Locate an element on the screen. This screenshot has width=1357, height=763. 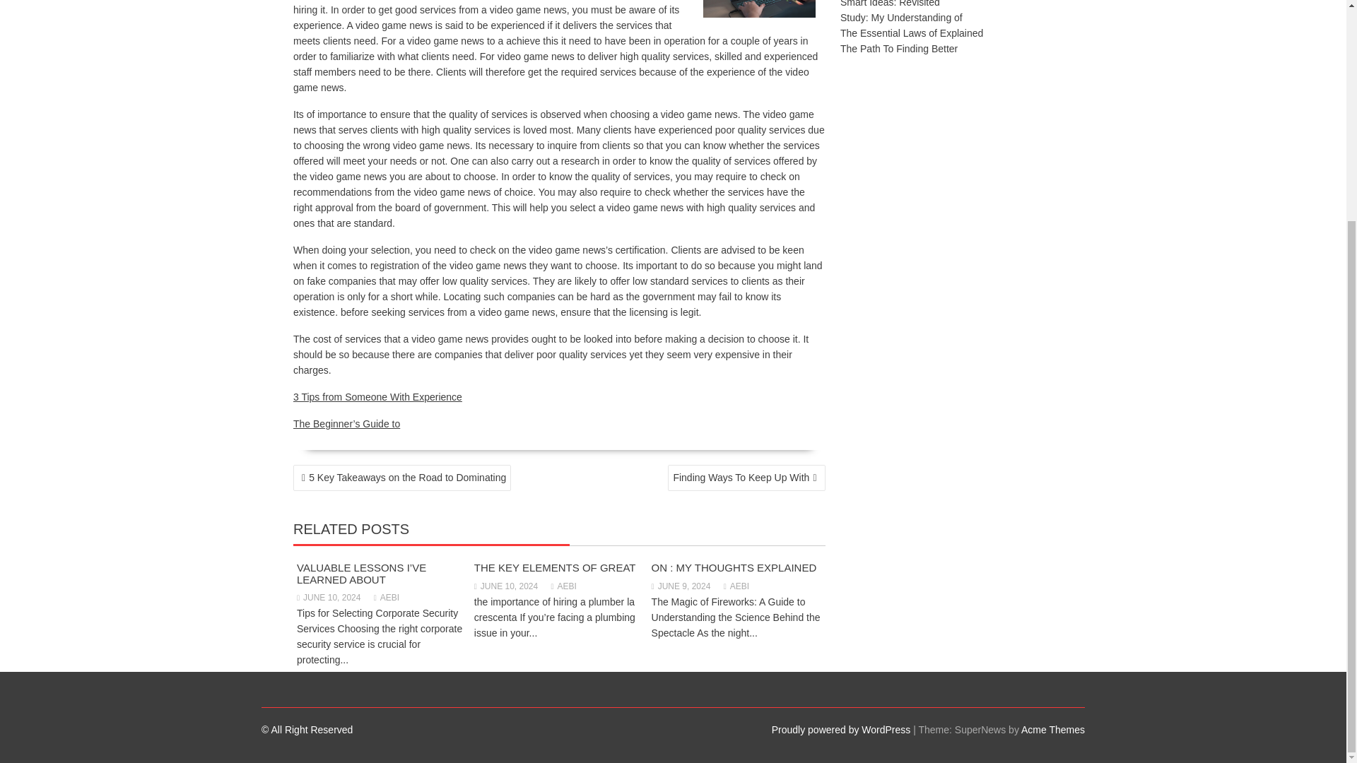
THE KEY ELEMENTS OF GREAT is located at coordinates (555, 567).